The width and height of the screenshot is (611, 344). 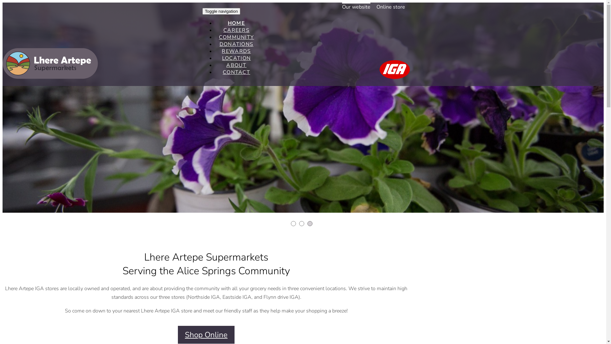 I want to click on Our website, so click(x=356, y=6).